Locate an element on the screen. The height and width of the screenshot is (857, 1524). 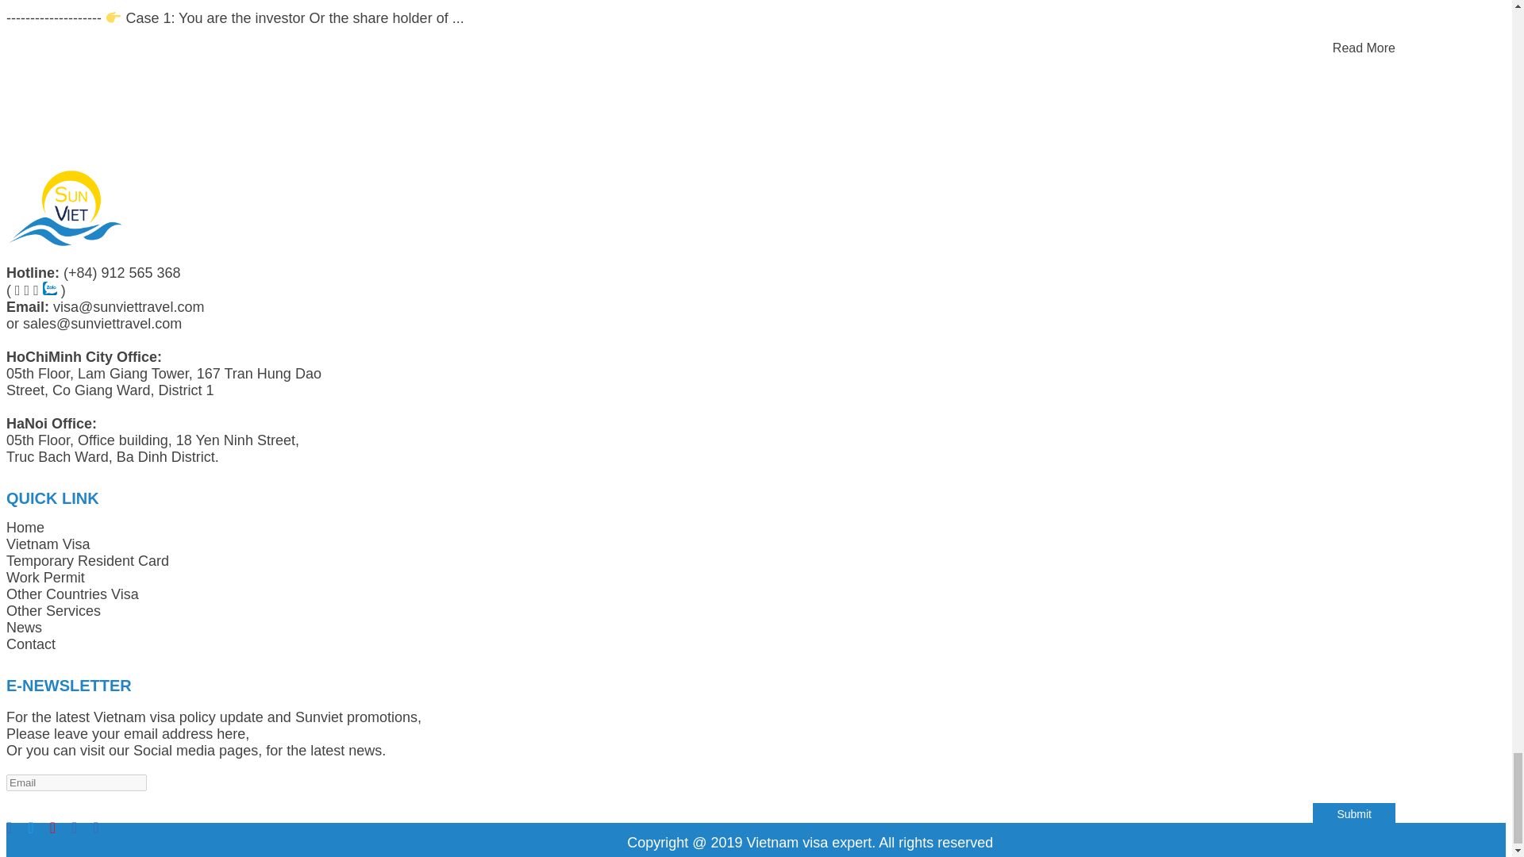
Vietnam Visa is located at coordinates (48, 544).